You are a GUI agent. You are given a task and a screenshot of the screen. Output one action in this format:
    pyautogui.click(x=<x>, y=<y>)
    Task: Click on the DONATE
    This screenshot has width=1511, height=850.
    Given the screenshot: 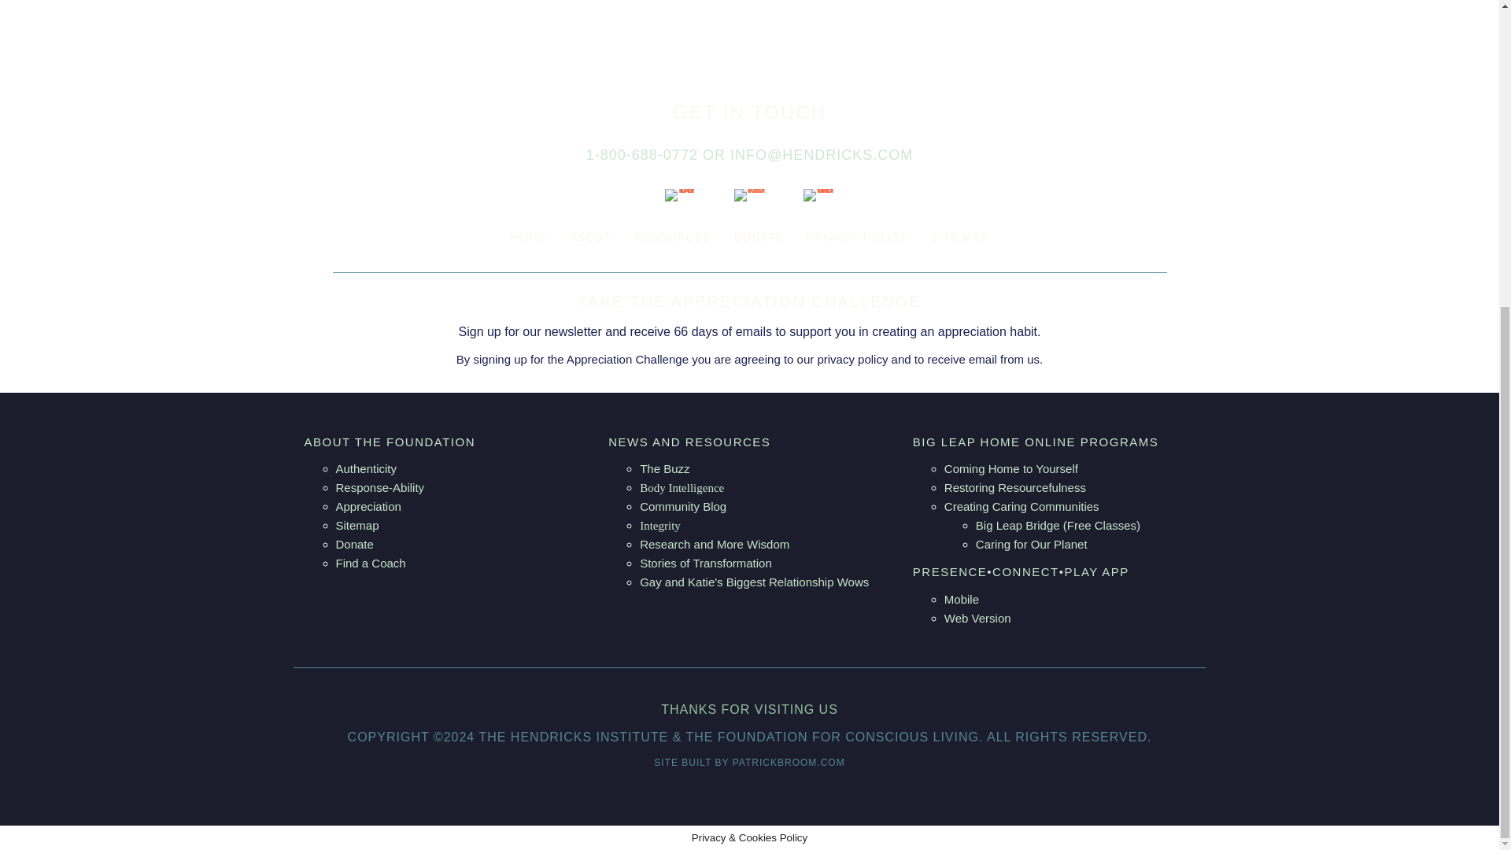 What is the action you would take?
    pyautogui.click(x=758, y=237)
    